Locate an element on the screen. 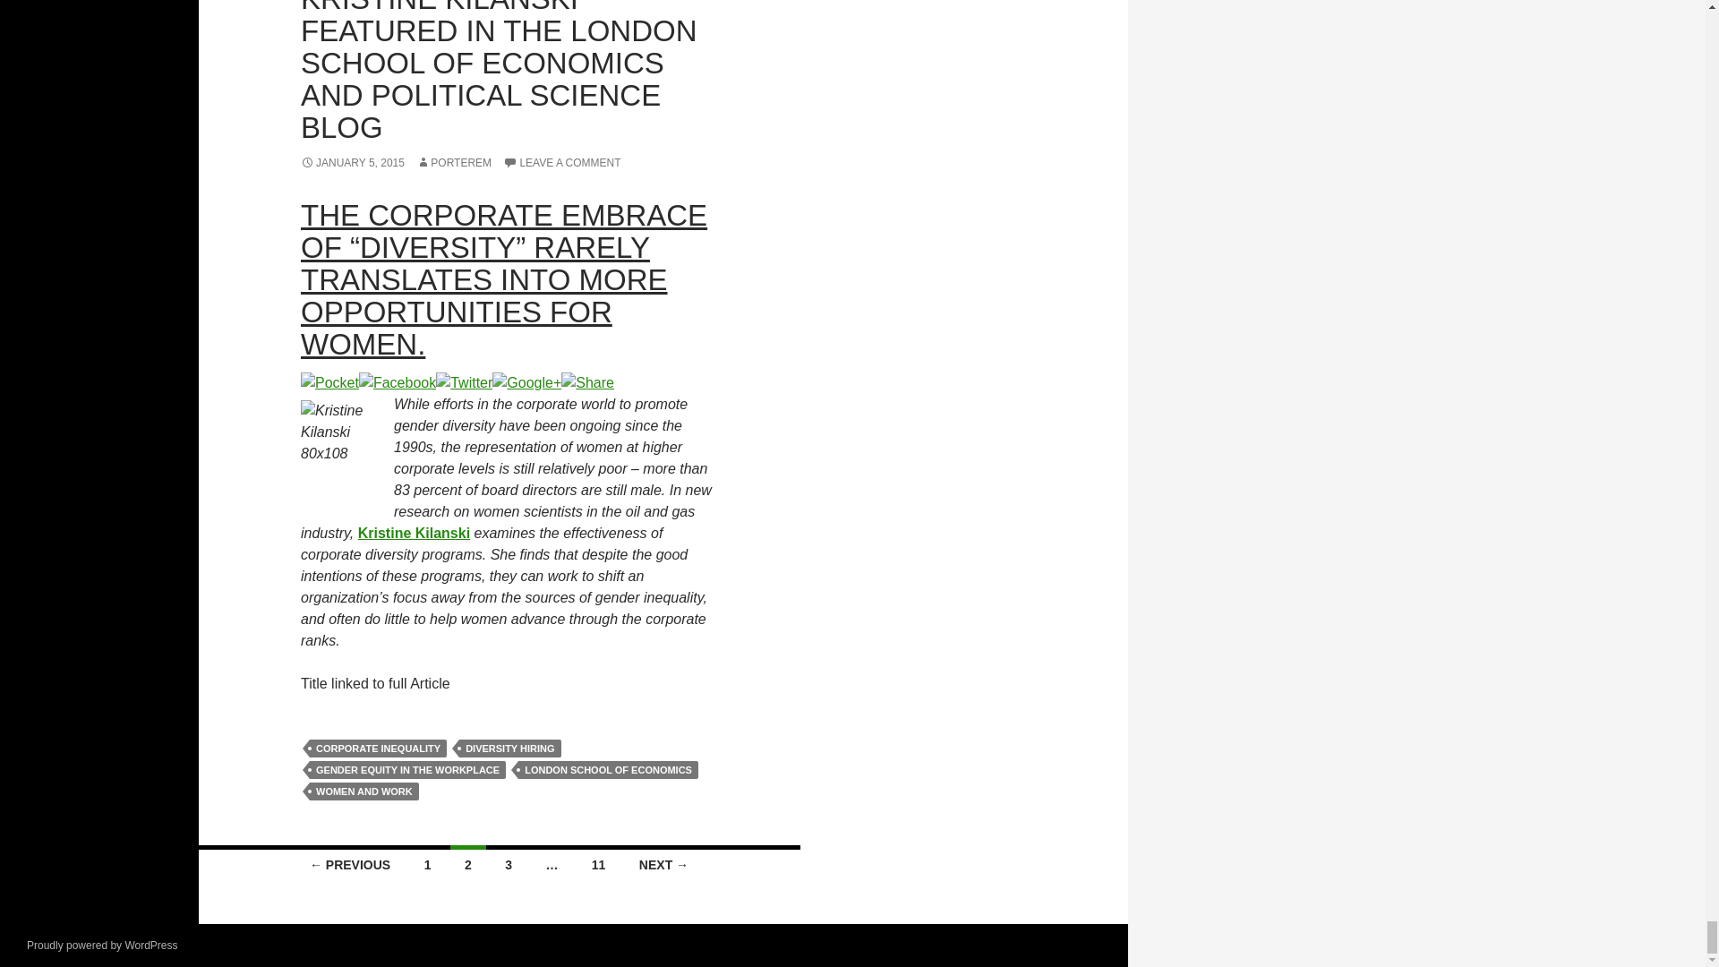 This screenshot has height=967, width=1719. Facebook is located at coordinates (398, 381).